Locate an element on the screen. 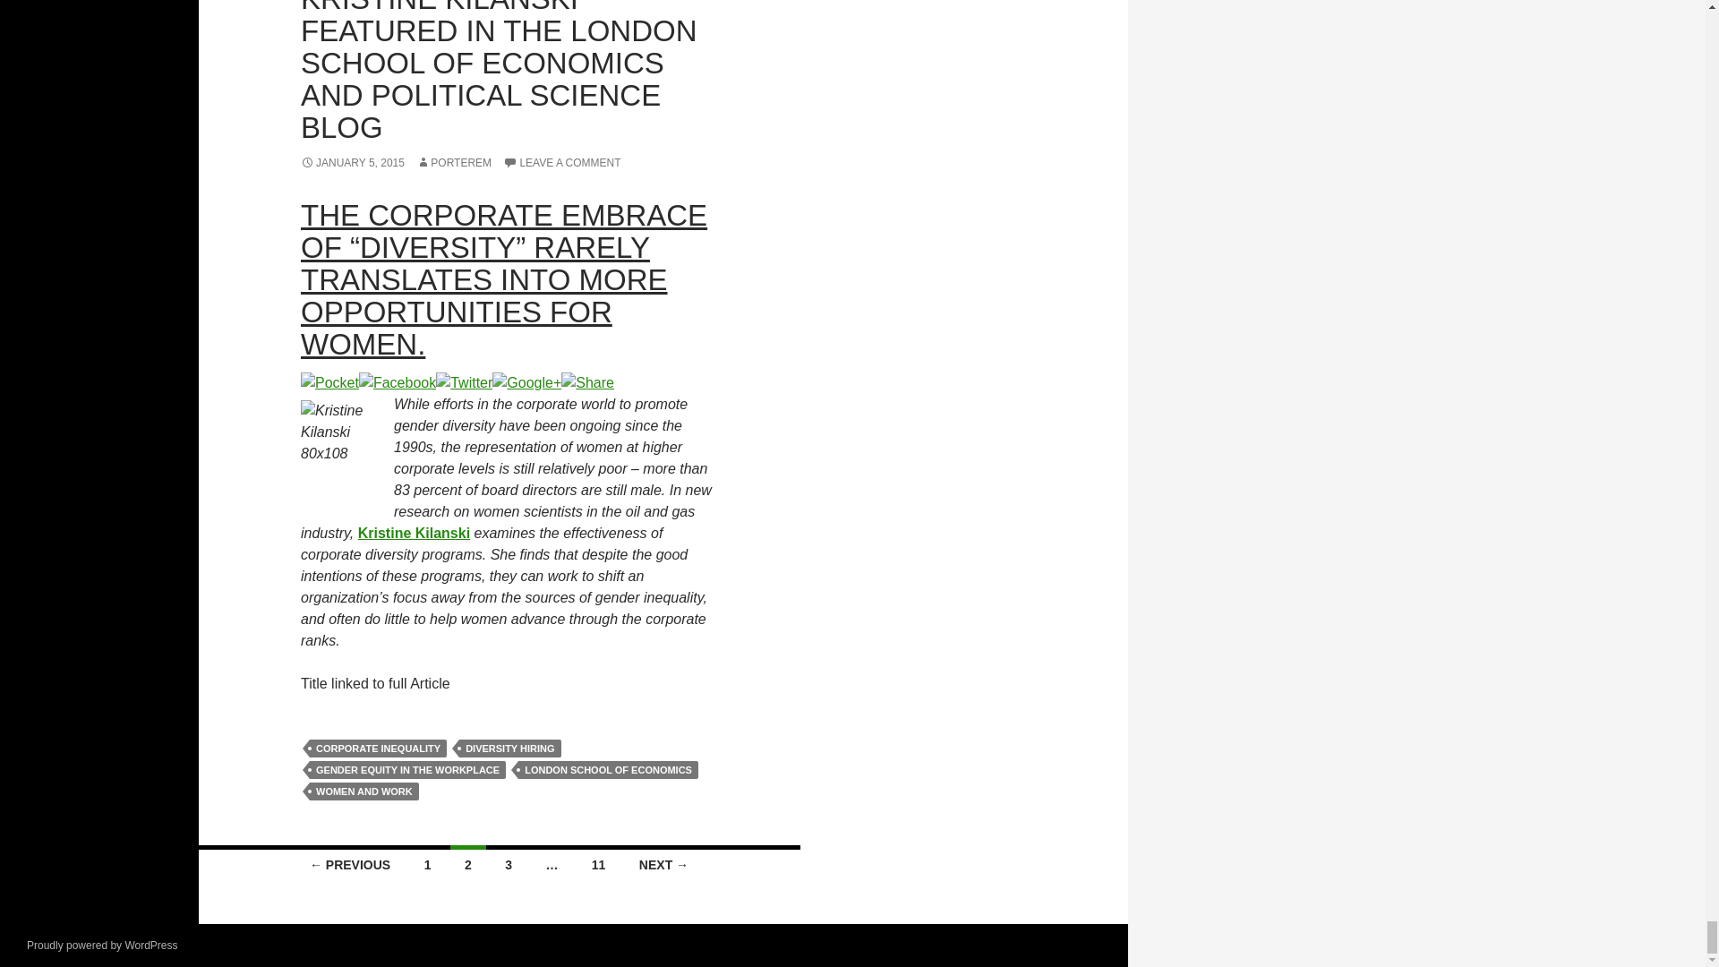 This screenshot has height=967, width=1719. Facebook is located at coordinates (398, 381).